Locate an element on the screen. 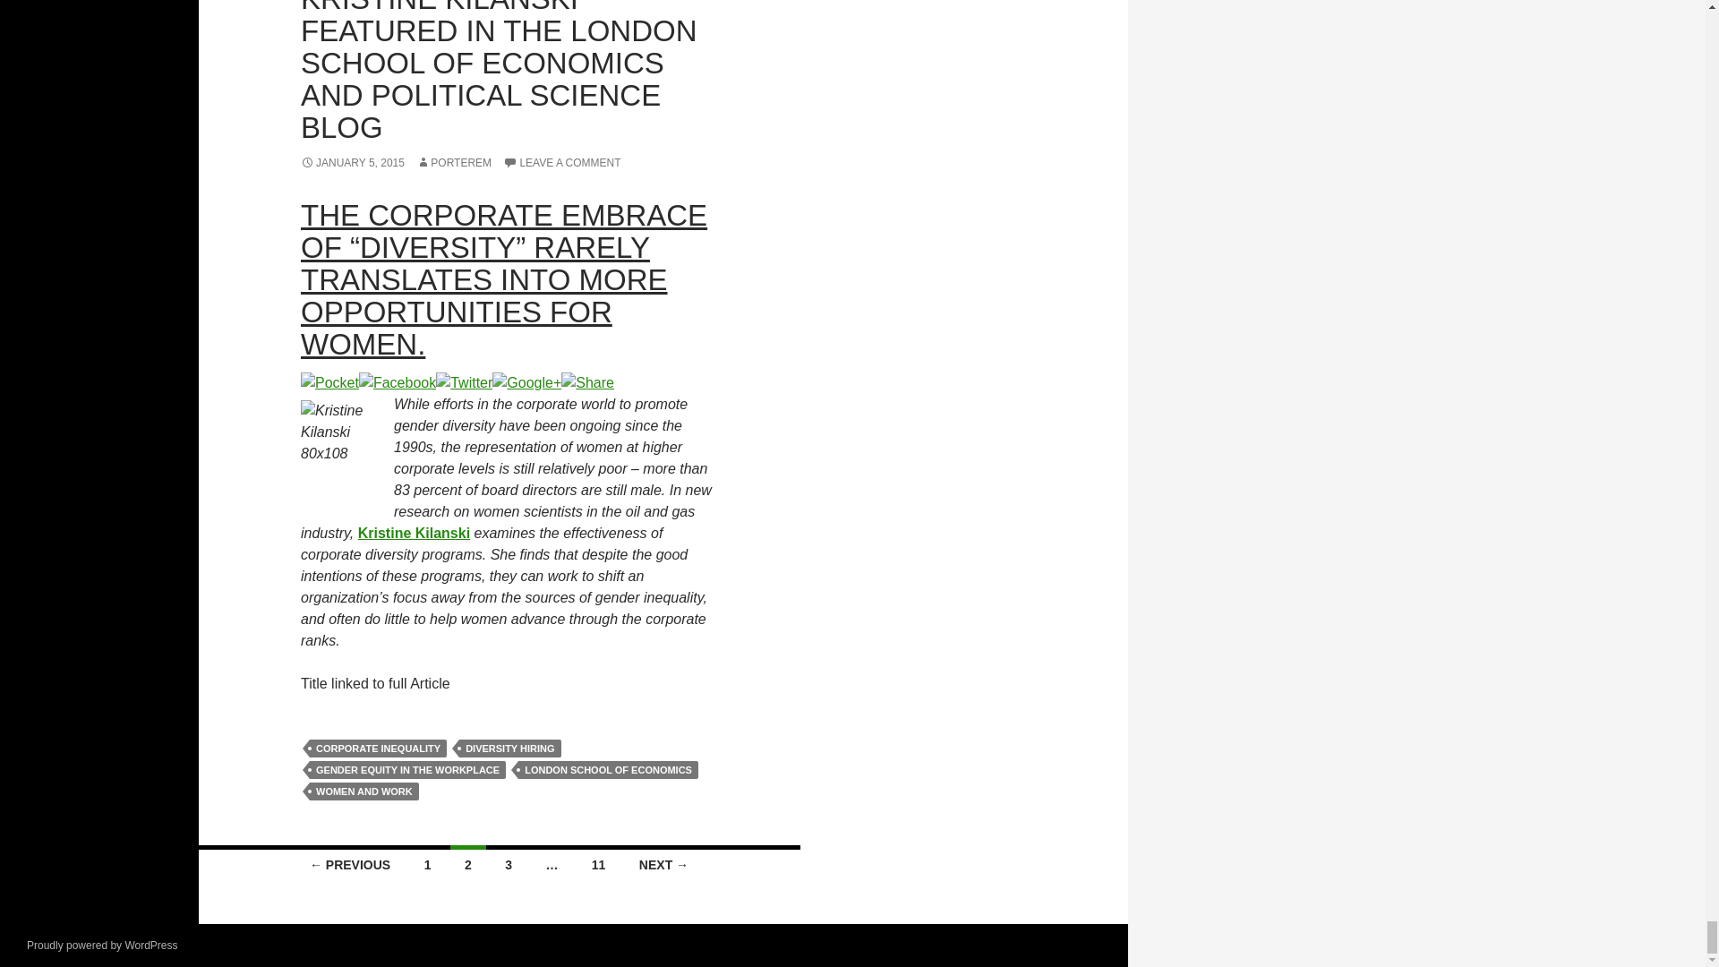 This screenshot has height=967, width=1719. Facebook is located at coordinates (398, 381).